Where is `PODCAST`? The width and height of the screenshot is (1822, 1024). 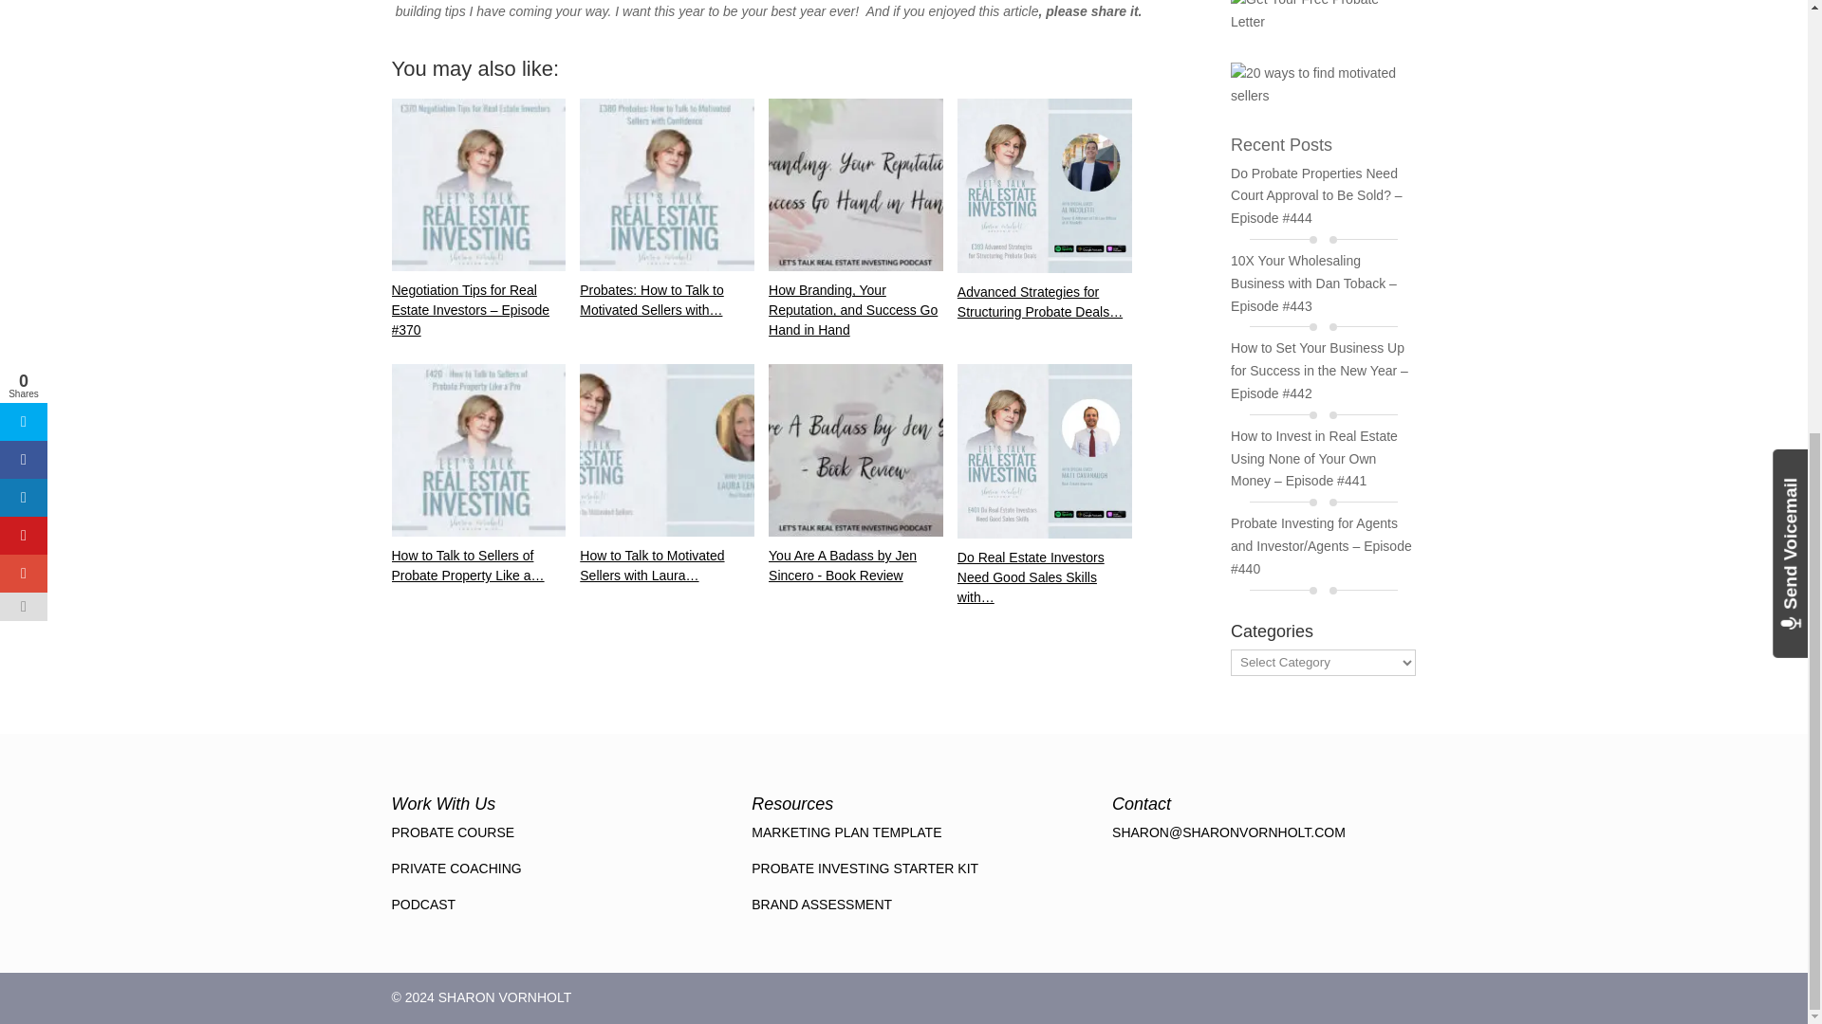
PODCAST is located at coordinates (423, 905).